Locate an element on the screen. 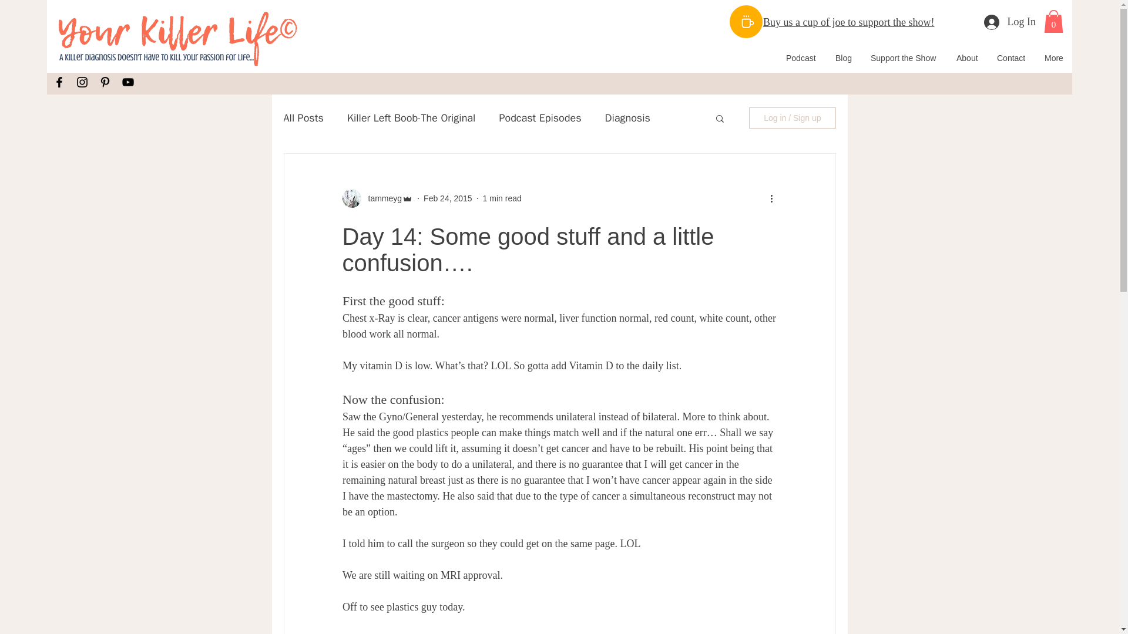 This screenshot has width=1128, height=634. Log In is located at coordinates (1009, 22).